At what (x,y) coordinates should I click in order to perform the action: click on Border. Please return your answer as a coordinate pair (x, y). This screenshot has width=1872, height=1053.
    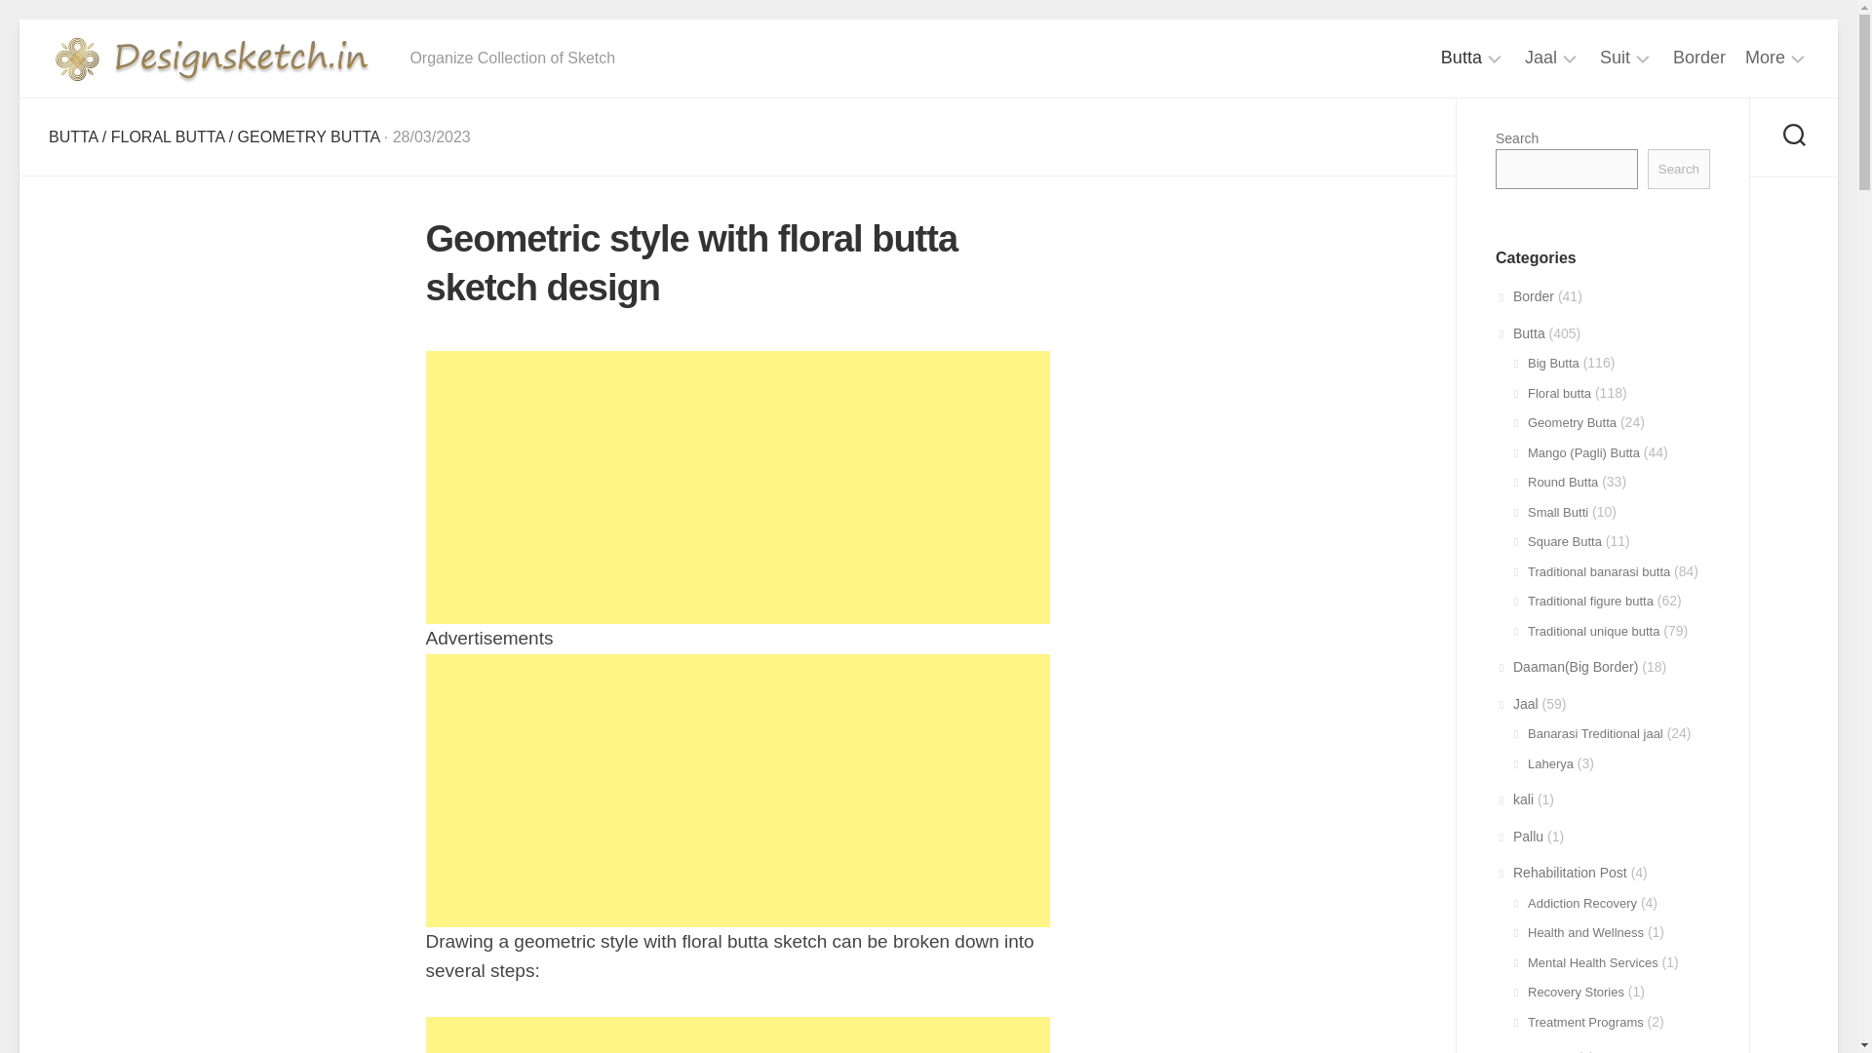
    Looking at the image, I should click on (1699, 57).